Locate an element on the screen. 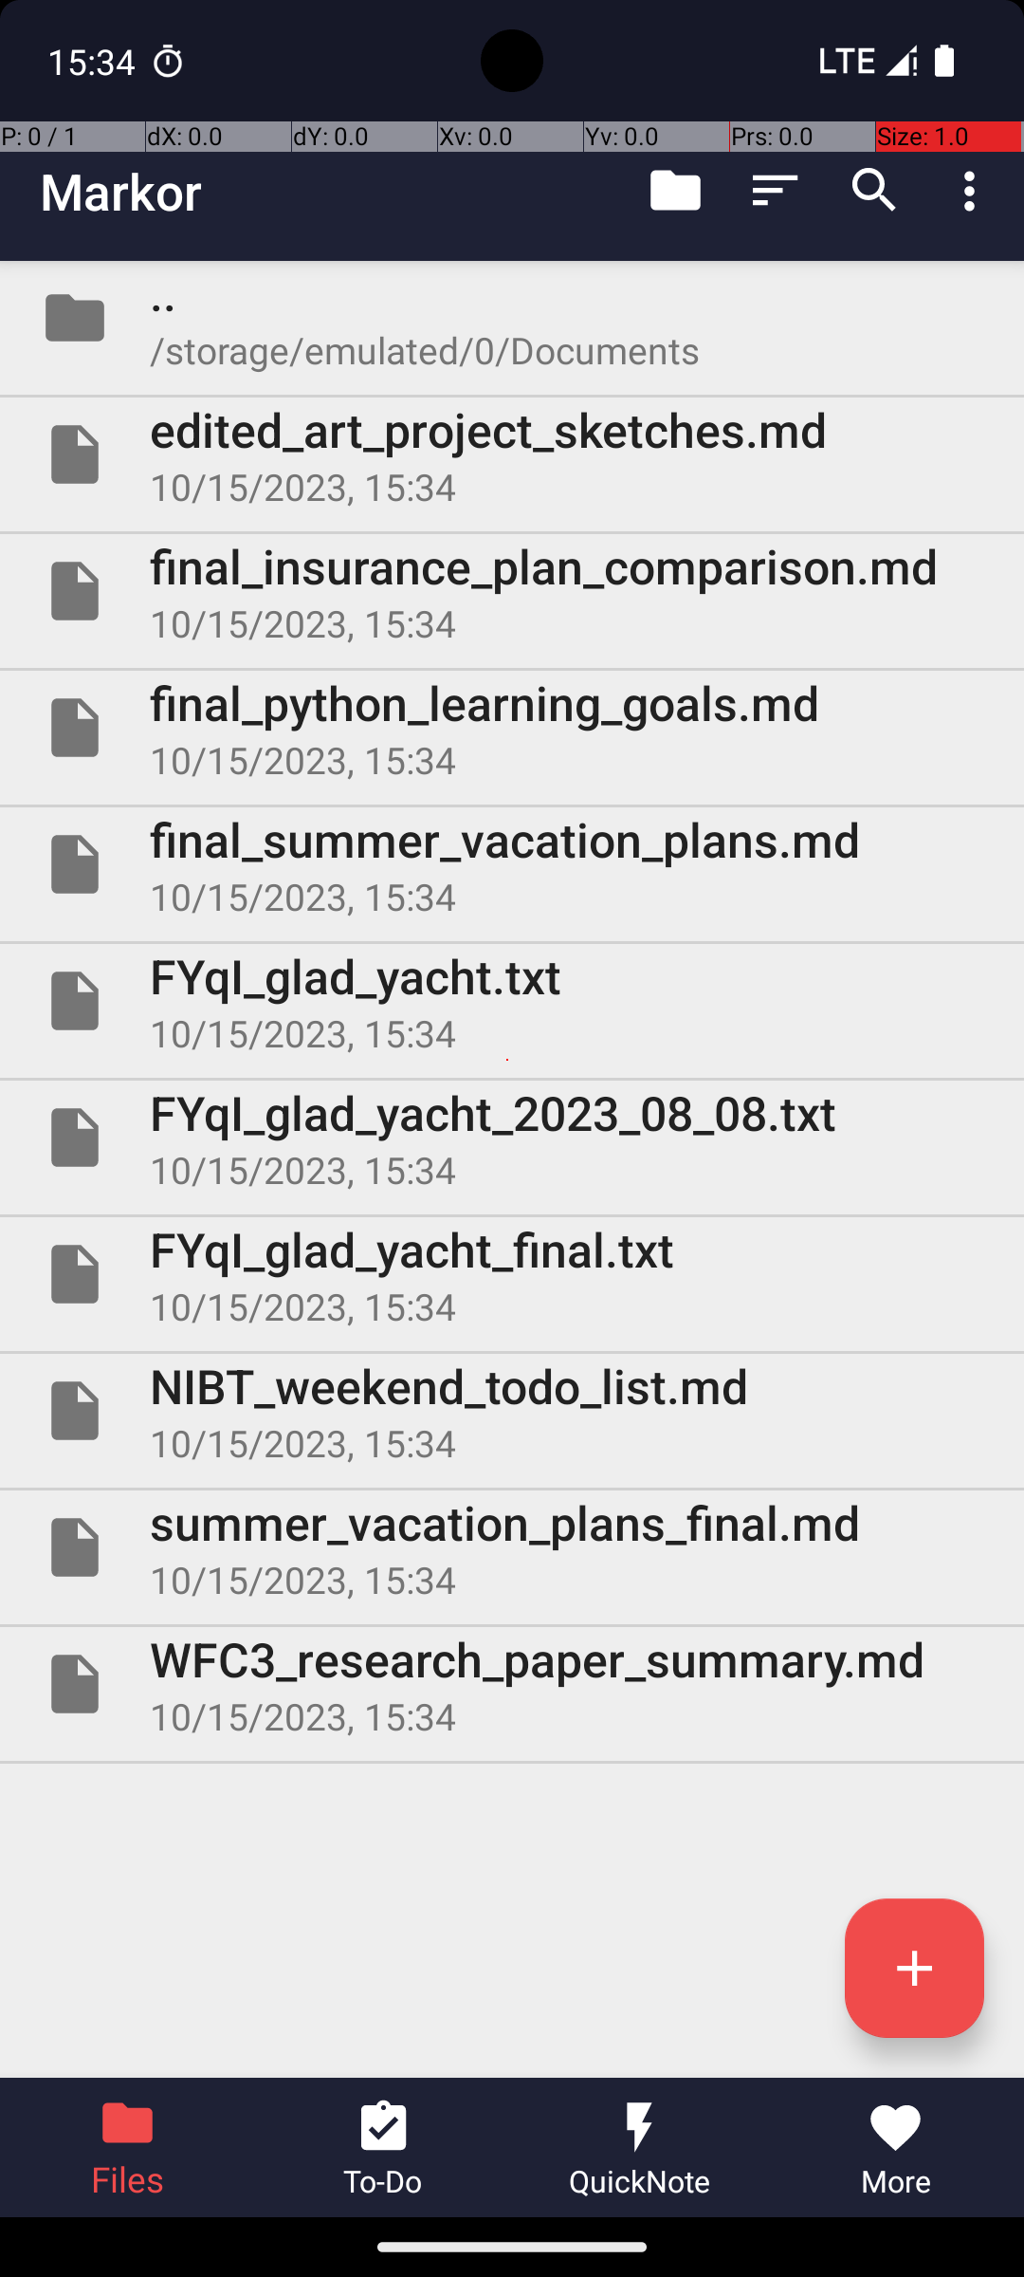  File WFC3_research_paper_summary.md  is located at coordinates (512, 1683).